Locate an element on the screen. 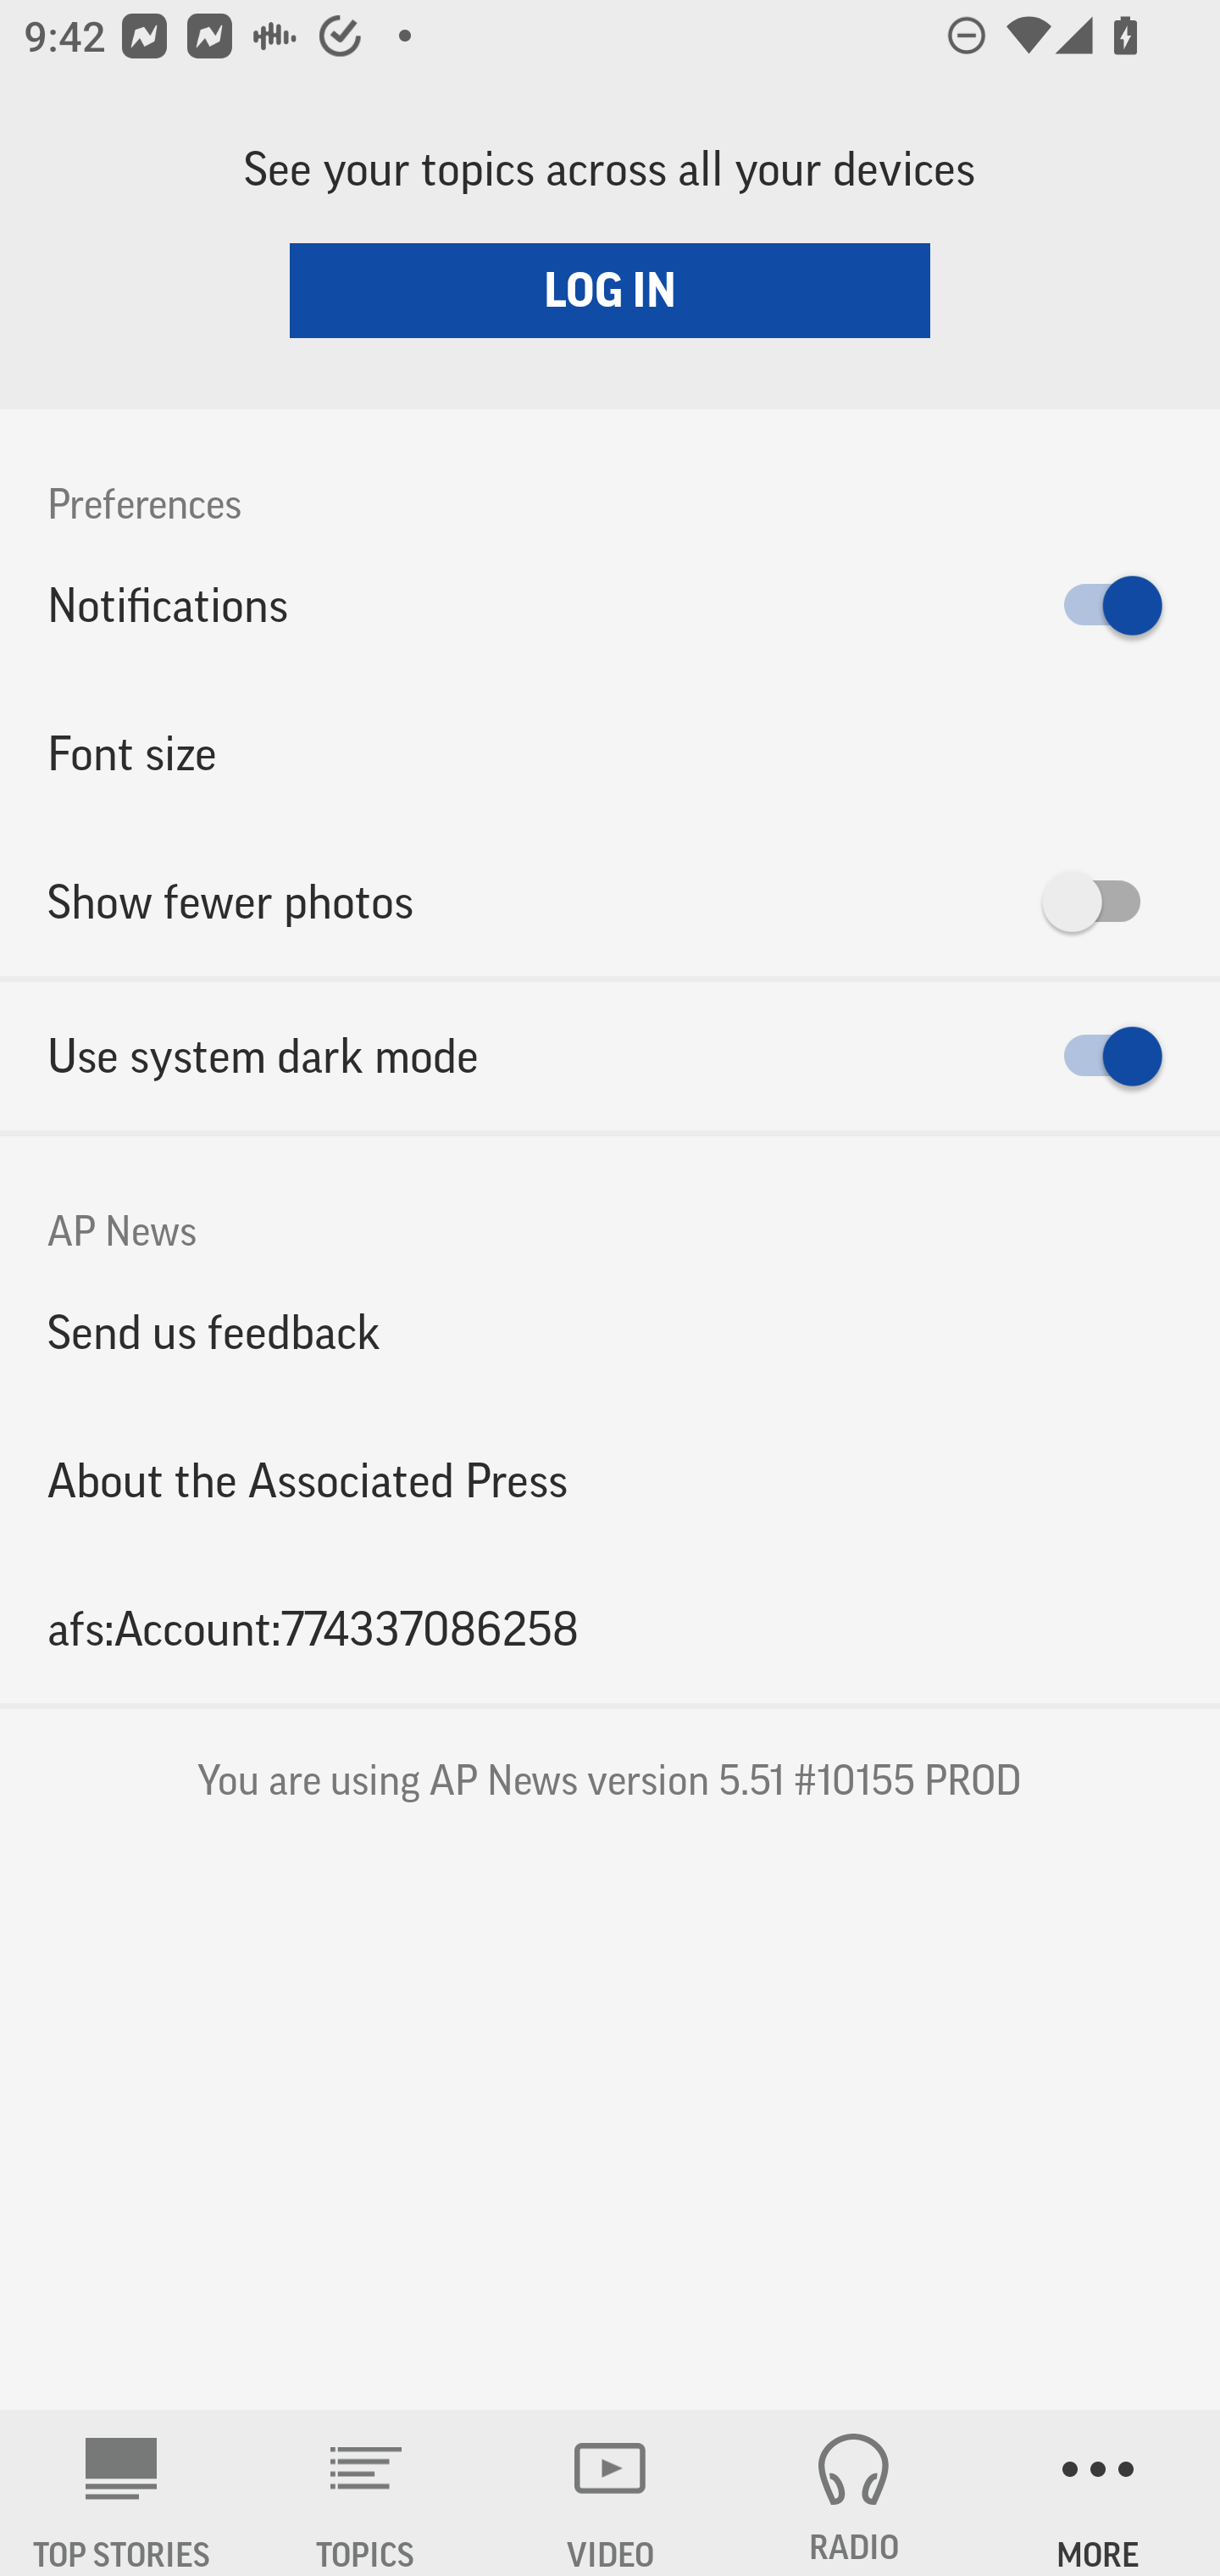  afs:Account:774337086258 is located at coordinates (610, 1629).